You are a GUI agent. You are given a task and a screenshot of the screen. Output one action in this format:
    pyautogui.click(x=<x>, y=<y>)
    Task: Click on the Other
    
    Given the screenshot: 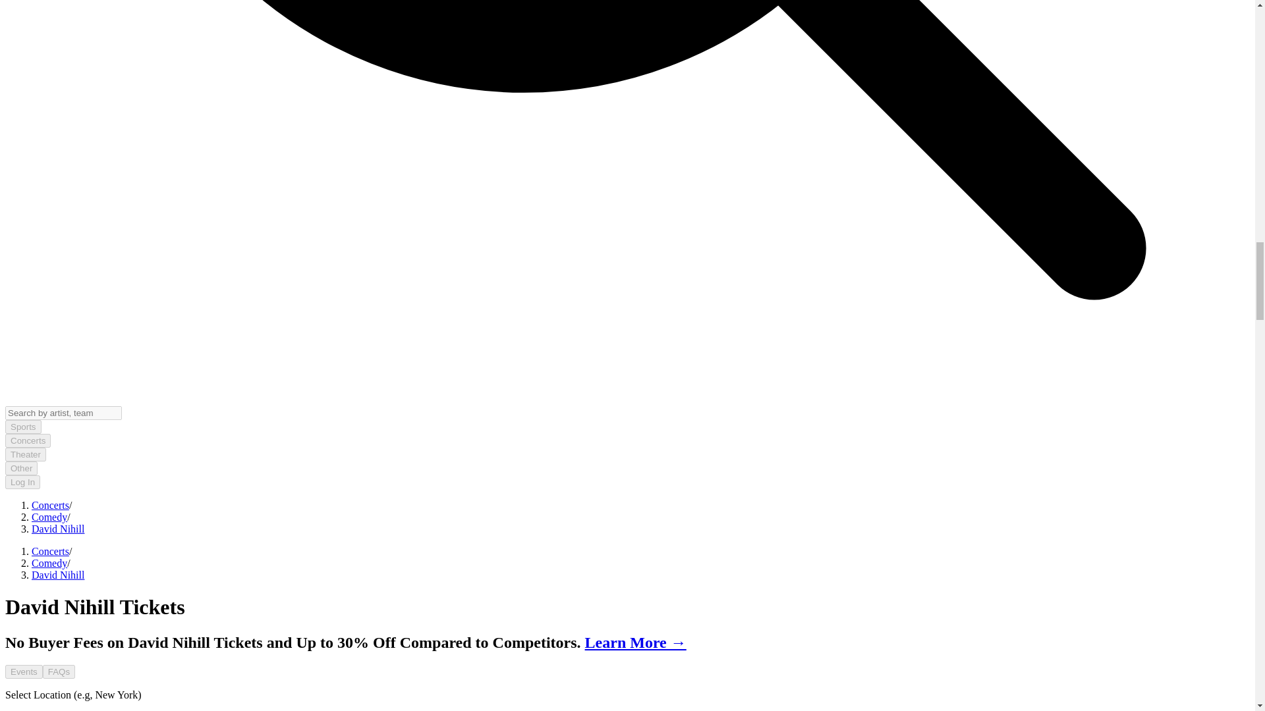 What is the action you would take?
    pyautogui.click(x=21, y=468)
    